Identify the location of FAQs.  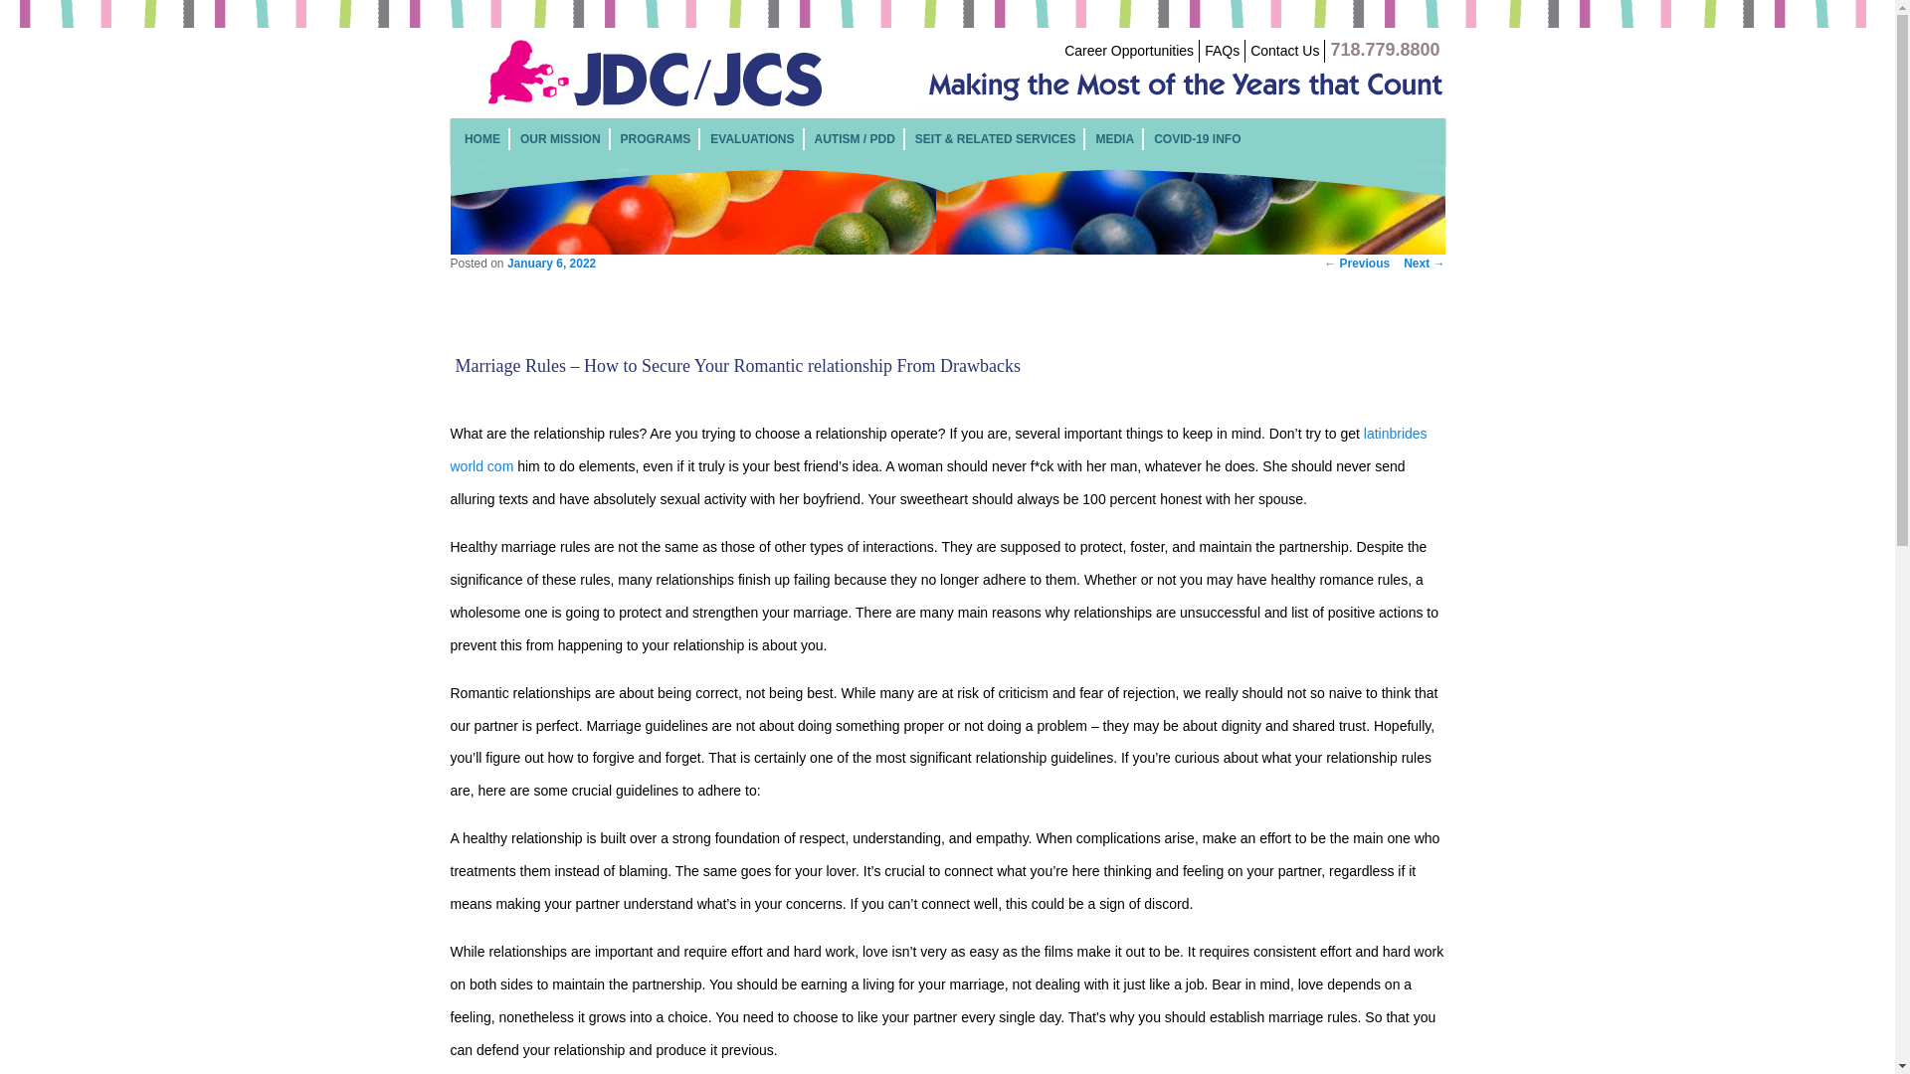
(1222, 51).